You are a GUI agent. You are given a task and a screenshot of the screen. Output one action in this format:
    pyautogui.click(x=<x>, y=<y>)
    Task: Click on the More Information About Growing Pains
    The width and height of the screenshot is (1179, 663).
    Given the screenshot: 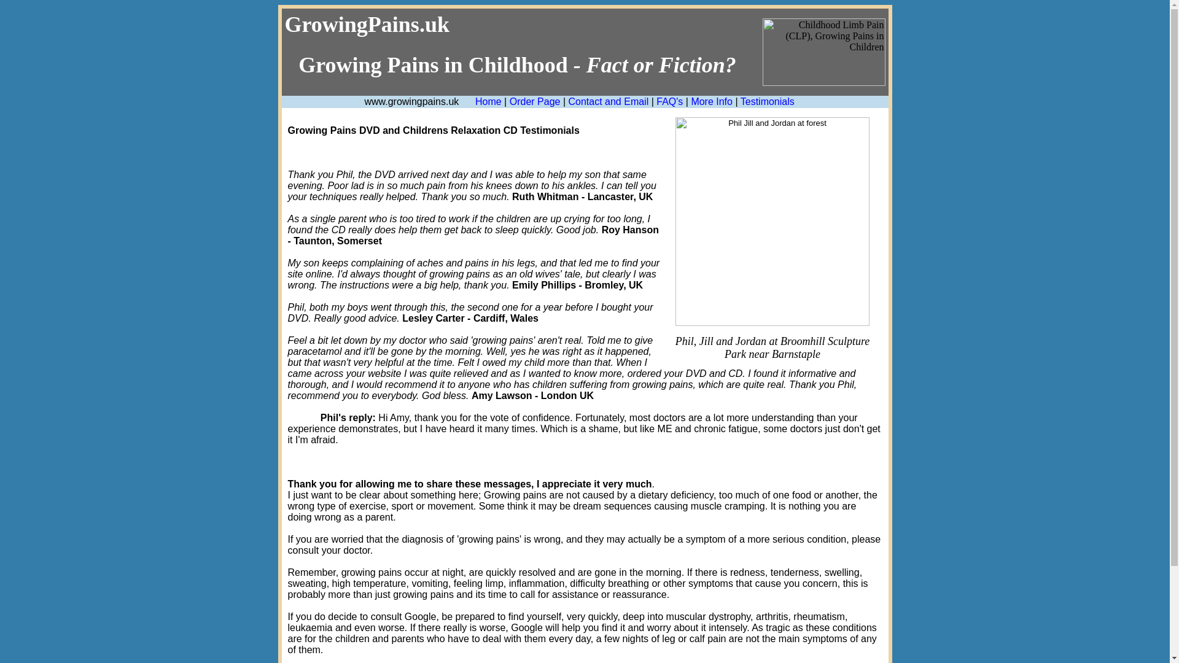 What is the action you would take?
    pyautogui.click(x=711, y=101)
    